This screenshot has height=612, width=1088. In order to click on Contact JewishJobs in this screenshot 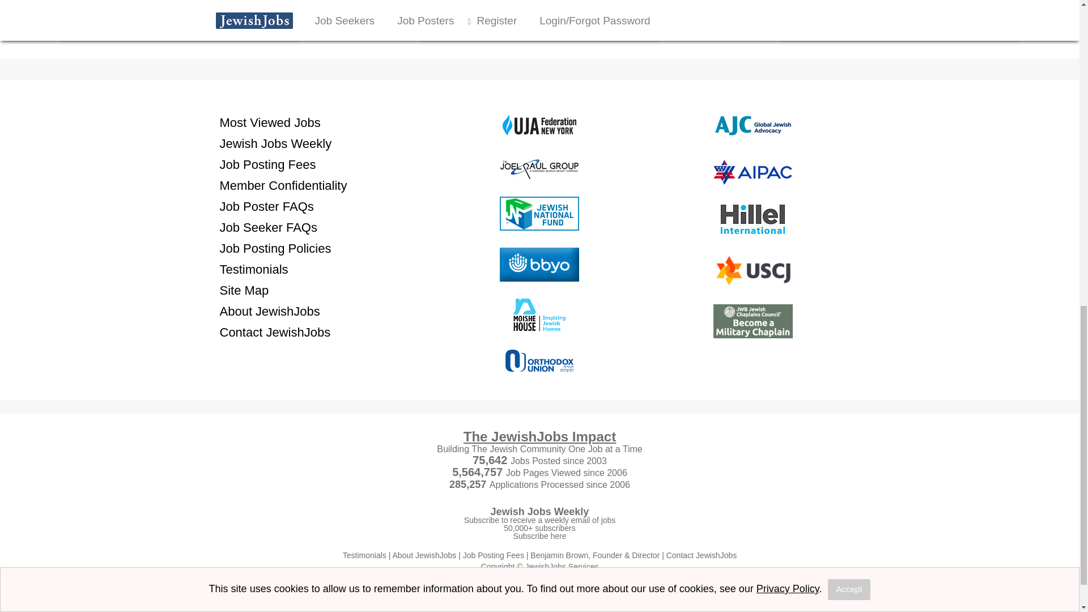, I will do `click(275, 332)`.